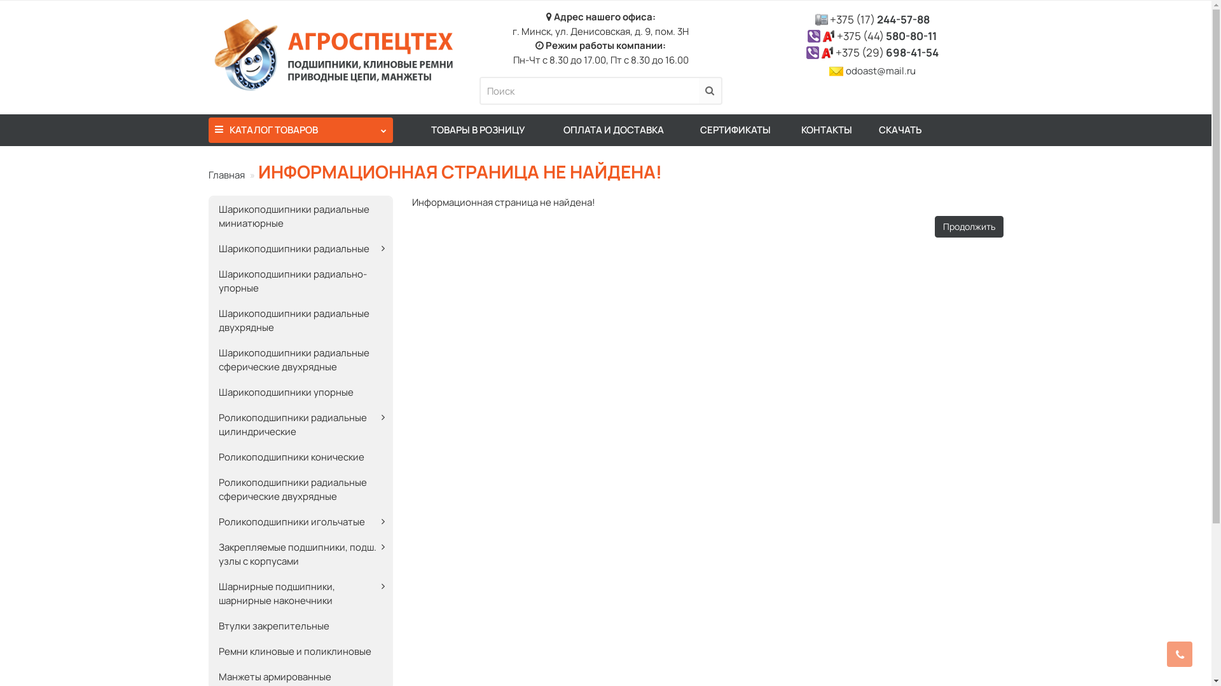 Image resolution: width=1221 pixels, height=686 pixels. What do you see at coordinates (881, 71) in the screenshot?
I see `odoast@mail.ru` at bounding box center [881, 71].